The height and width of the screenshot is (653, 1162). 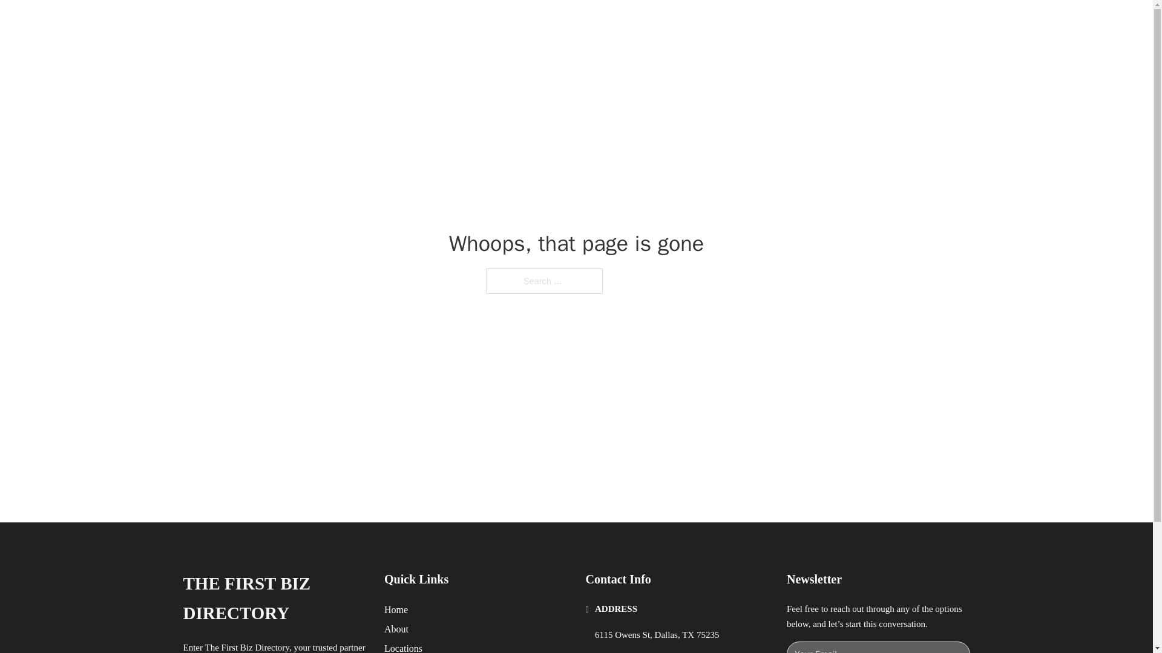 I want to click on LOCATIONS, so click(x=790, y=23).